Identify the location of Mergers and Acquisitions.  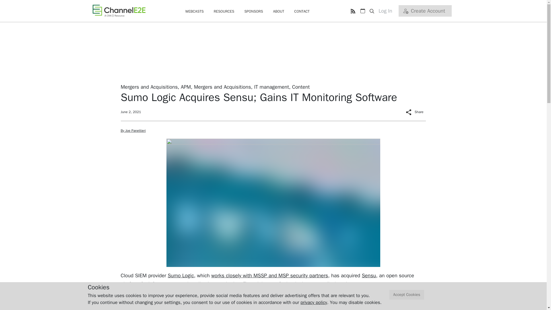
(222, 87).